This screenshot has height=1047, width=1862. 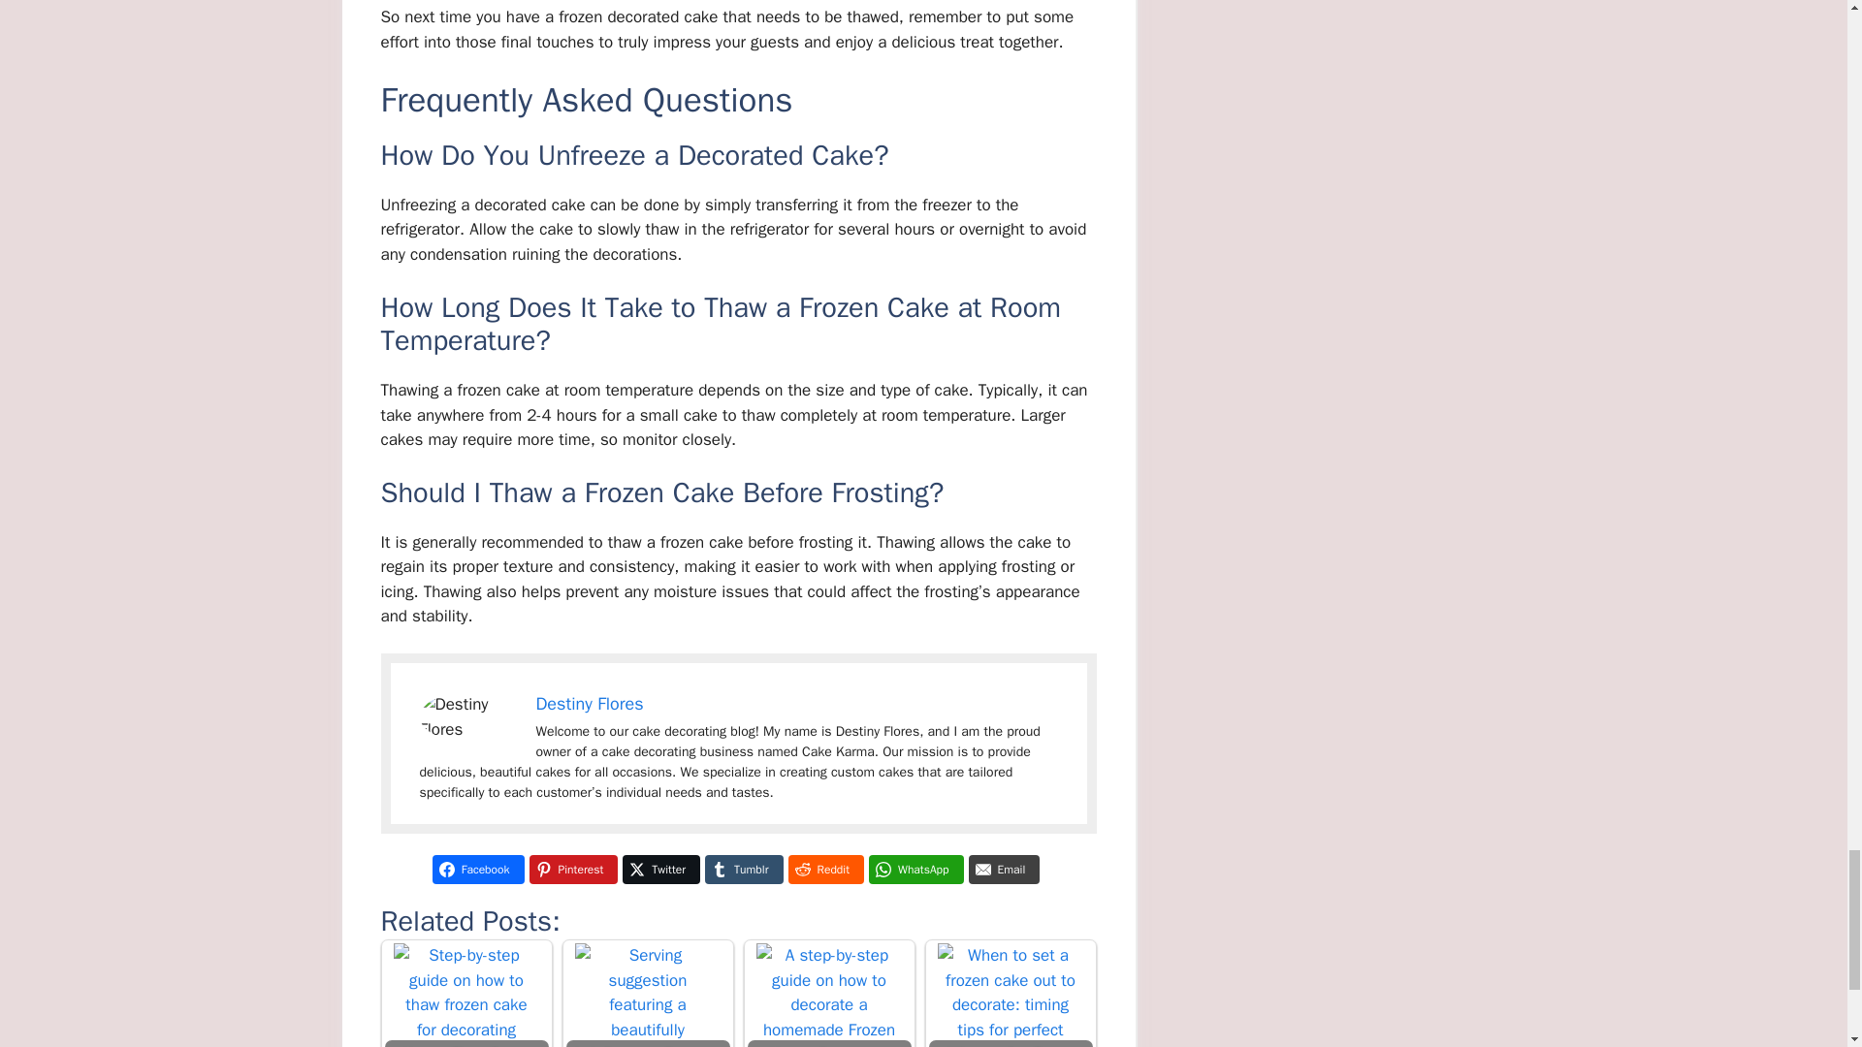 I want to click on Pinterest, so click(x=573, y=869).